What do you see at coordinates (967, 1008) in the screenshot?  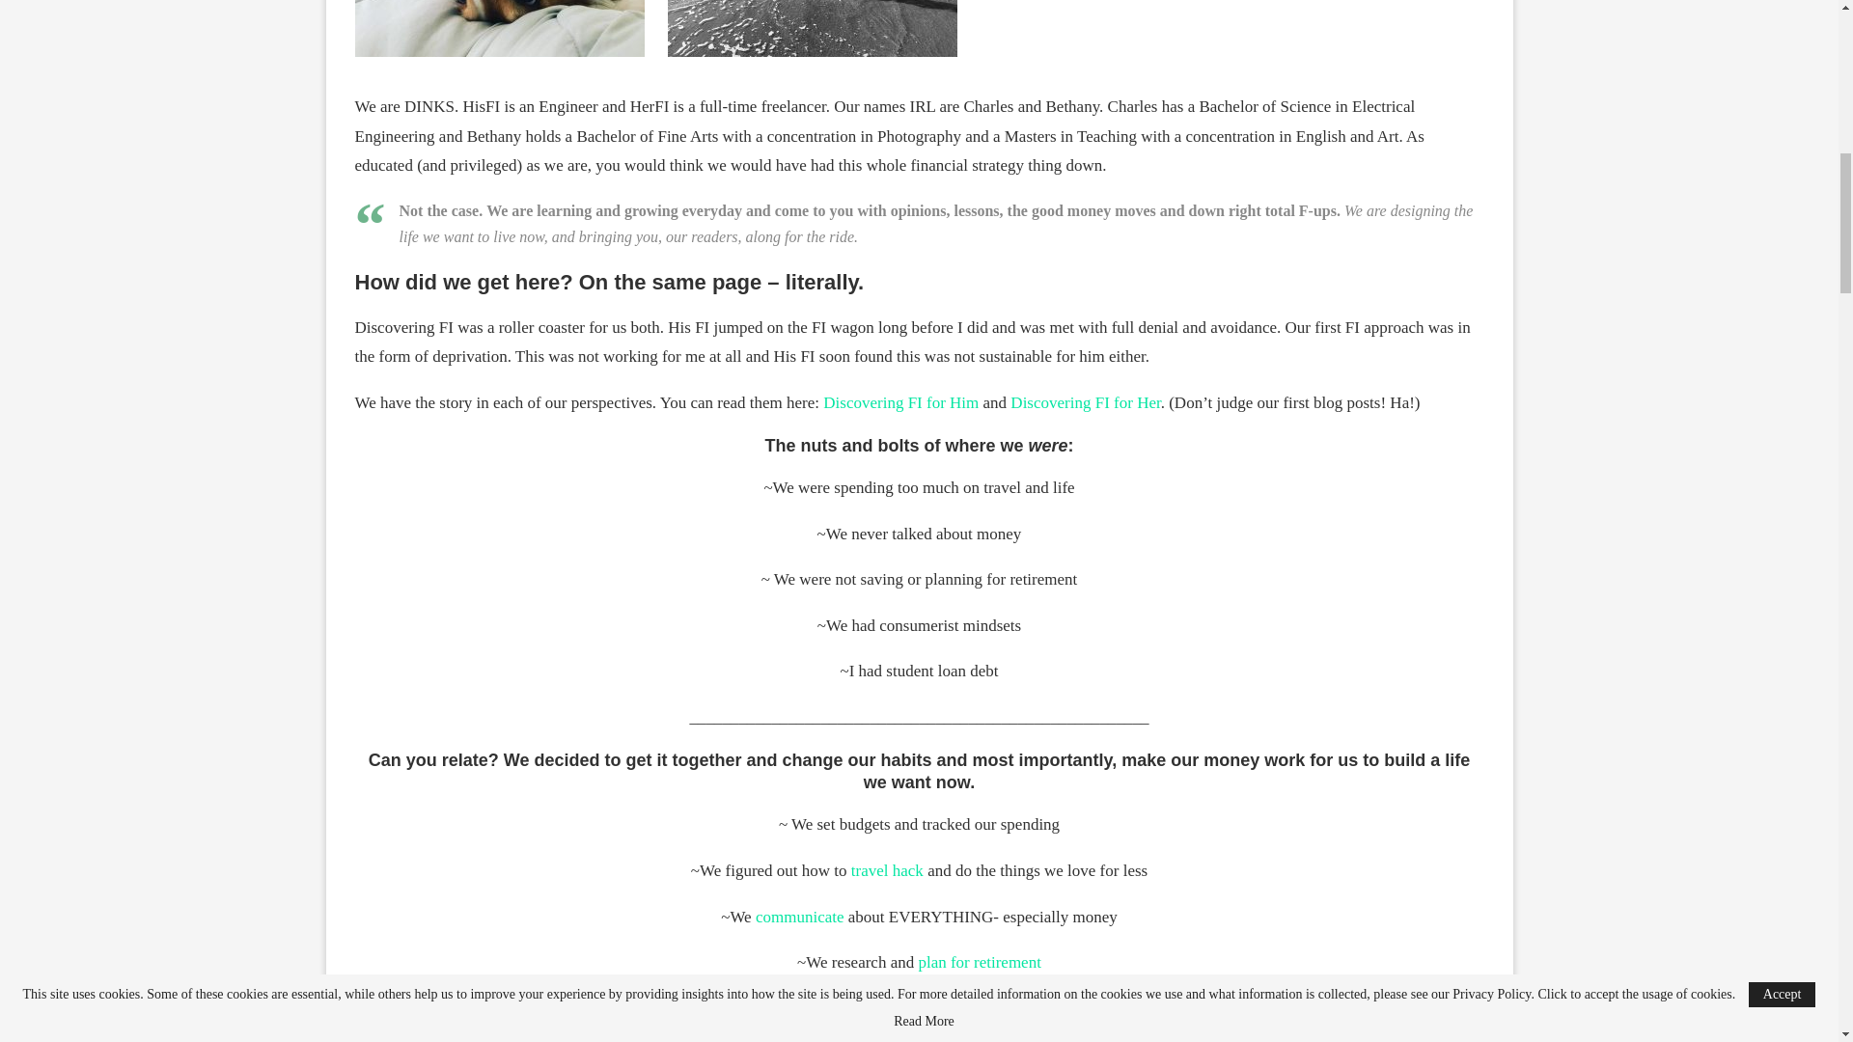 I see `changing our mindsets` at bounding box center [967, 1008].